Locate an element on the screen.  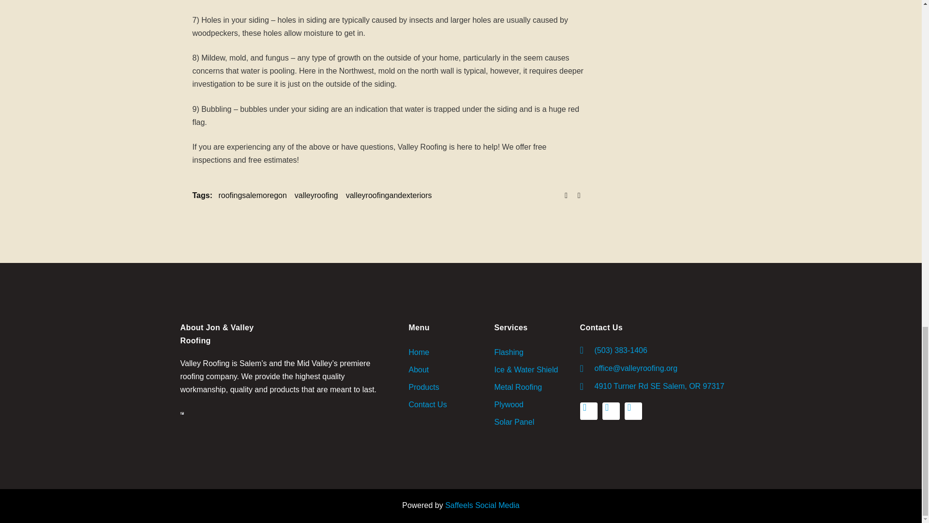
valleyroofing is located at coordinates (316, 195).